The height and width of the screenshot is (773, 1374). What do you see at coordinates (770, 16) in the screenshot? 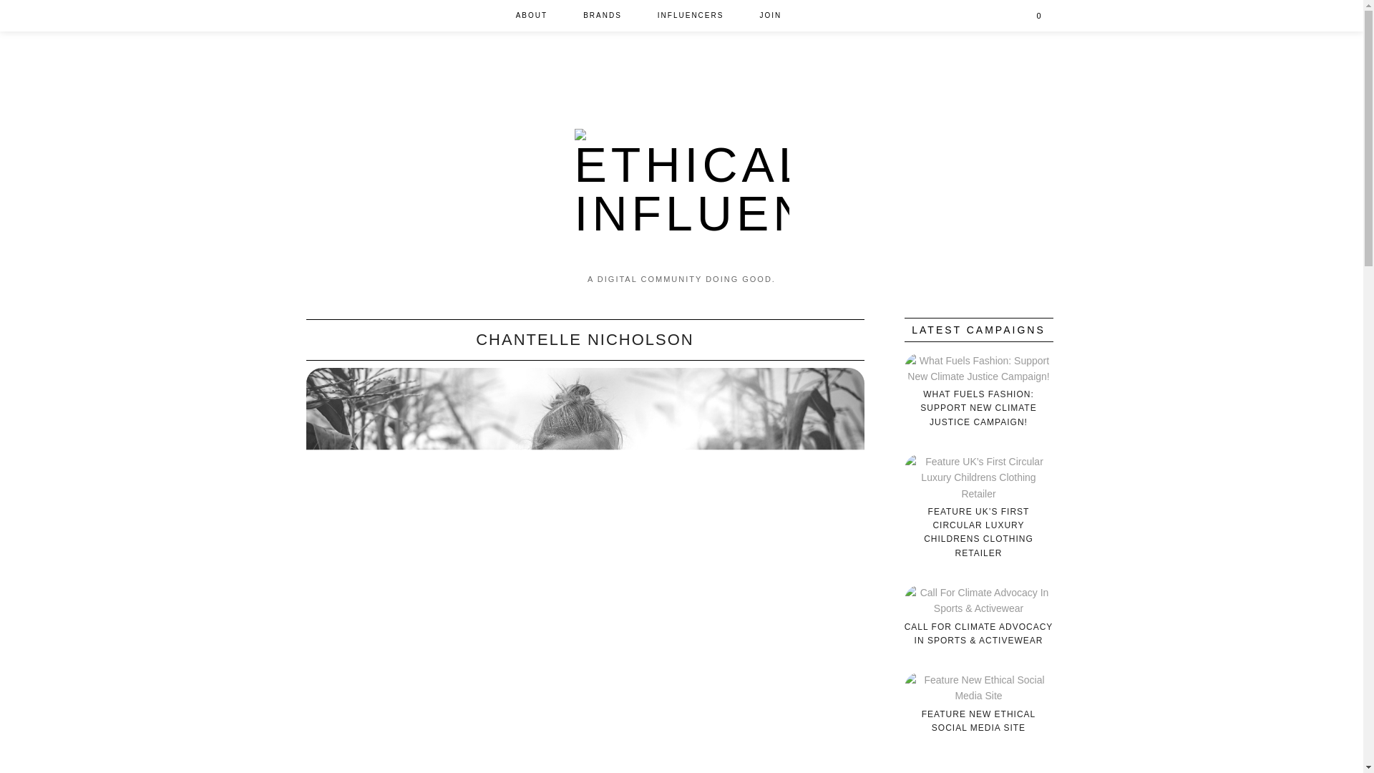
I see `JOIN` at bounding box center [770, 16].